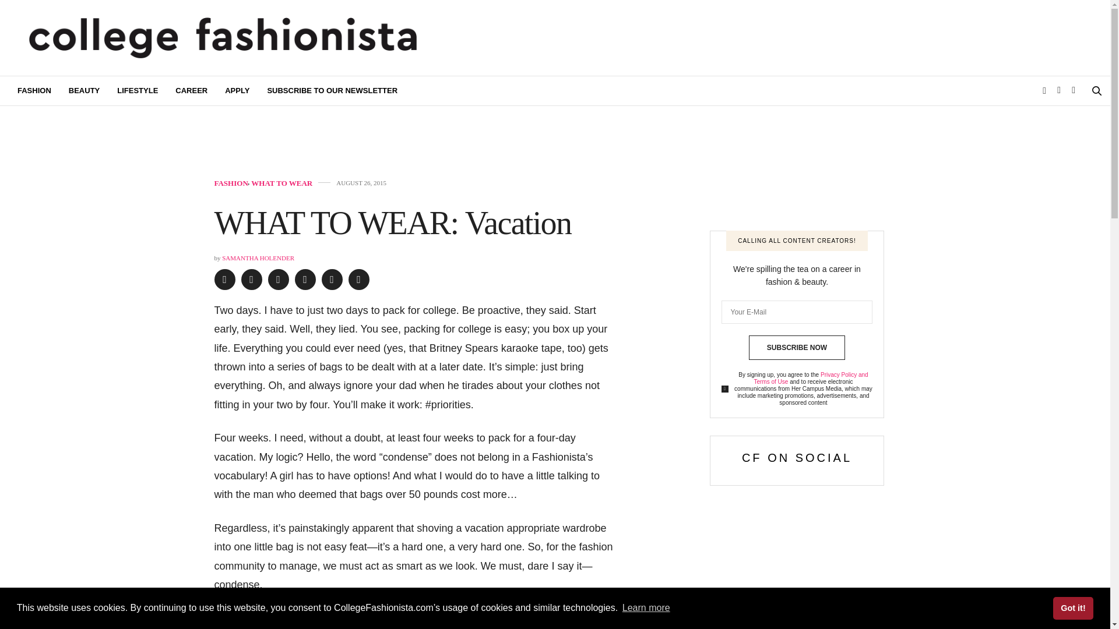 The height and width of the screenshot is (629, 1119). I want to click on SAMANTHA HOLENDER, so click(258, 258).